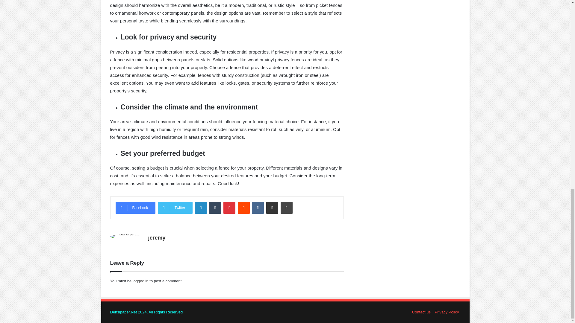 The height and width of the screenshot is (323, 575). I want to click on Share via Email, so click(272, 208).